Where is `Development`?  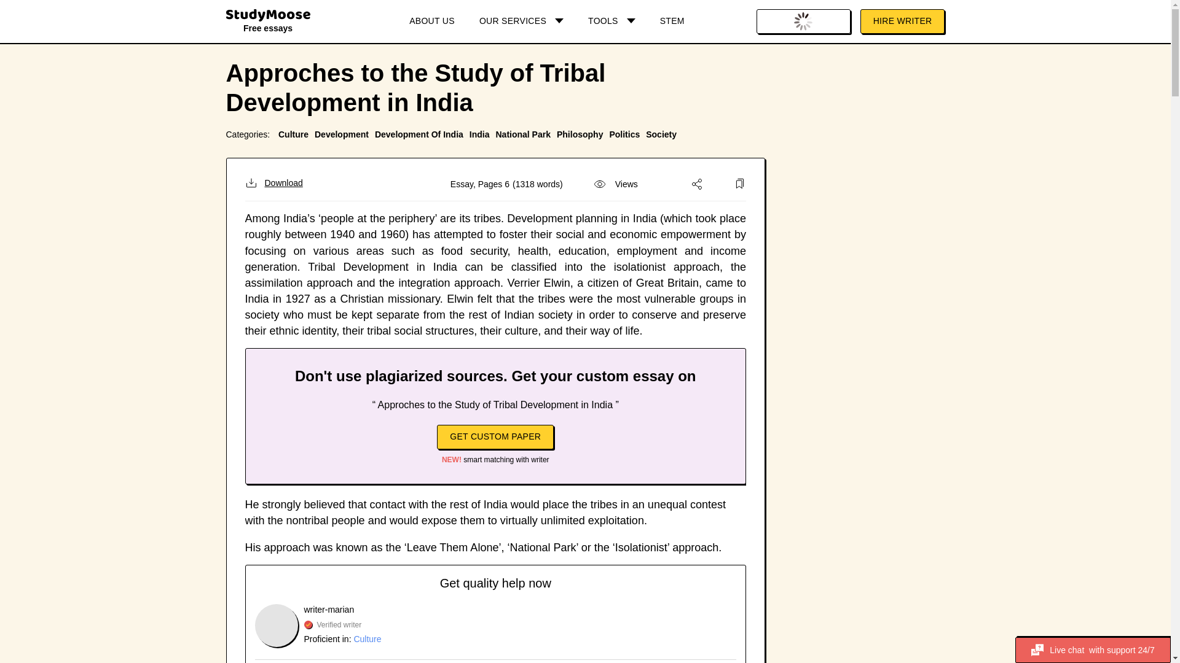 Development is located at coordinates (342, 134).